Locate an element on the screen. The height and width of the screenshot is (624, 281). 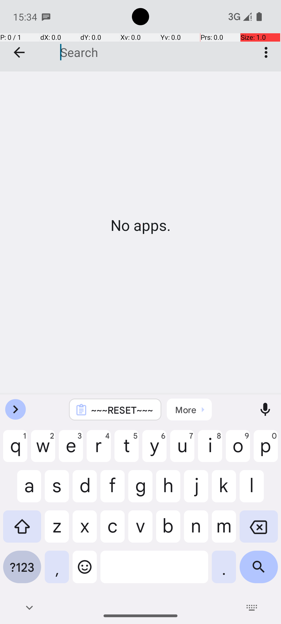
No apps. is located at coordinates (140, 225).